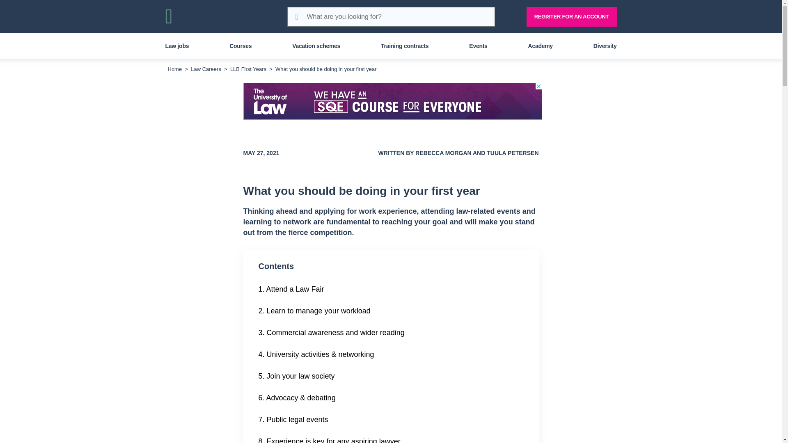 Image resolution: width=788 pixels, height=443 pixels. I want to click on Diversity, so click(605, 46).